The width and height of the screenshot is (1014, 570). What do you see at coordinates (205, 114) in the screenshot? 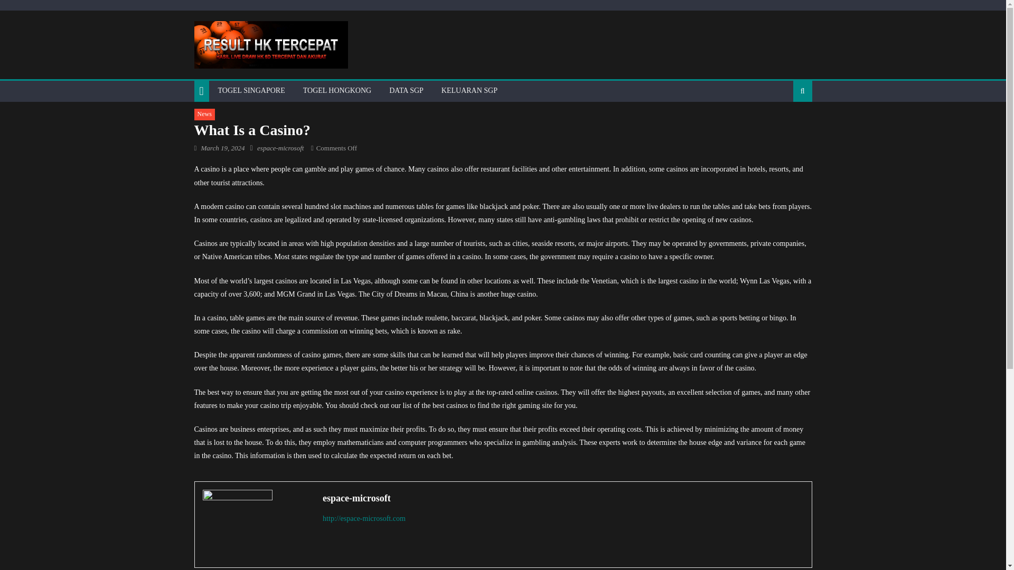
I see `News` at bounding box center [205, 114].